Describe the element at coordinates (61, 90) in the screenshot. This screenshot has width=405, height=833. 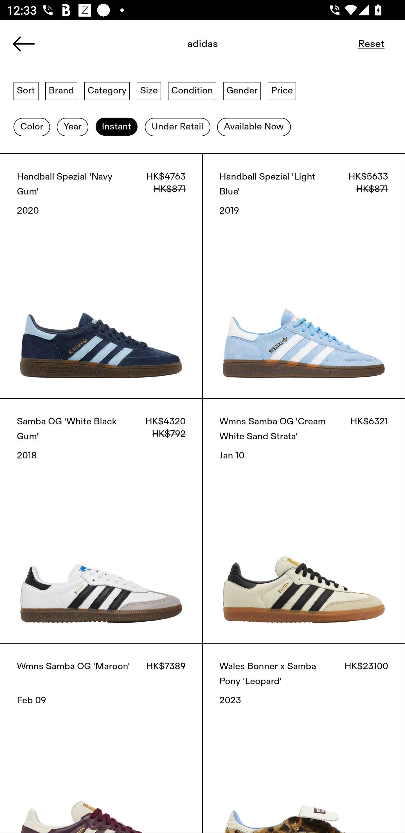
I see `Brand` at that location.